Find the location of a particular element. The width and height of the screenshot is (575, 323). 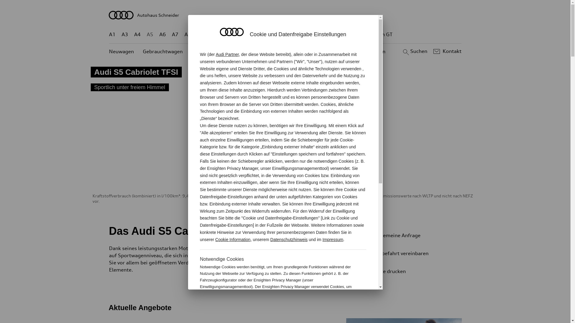

Angebote is located at coordinates (251, 51).